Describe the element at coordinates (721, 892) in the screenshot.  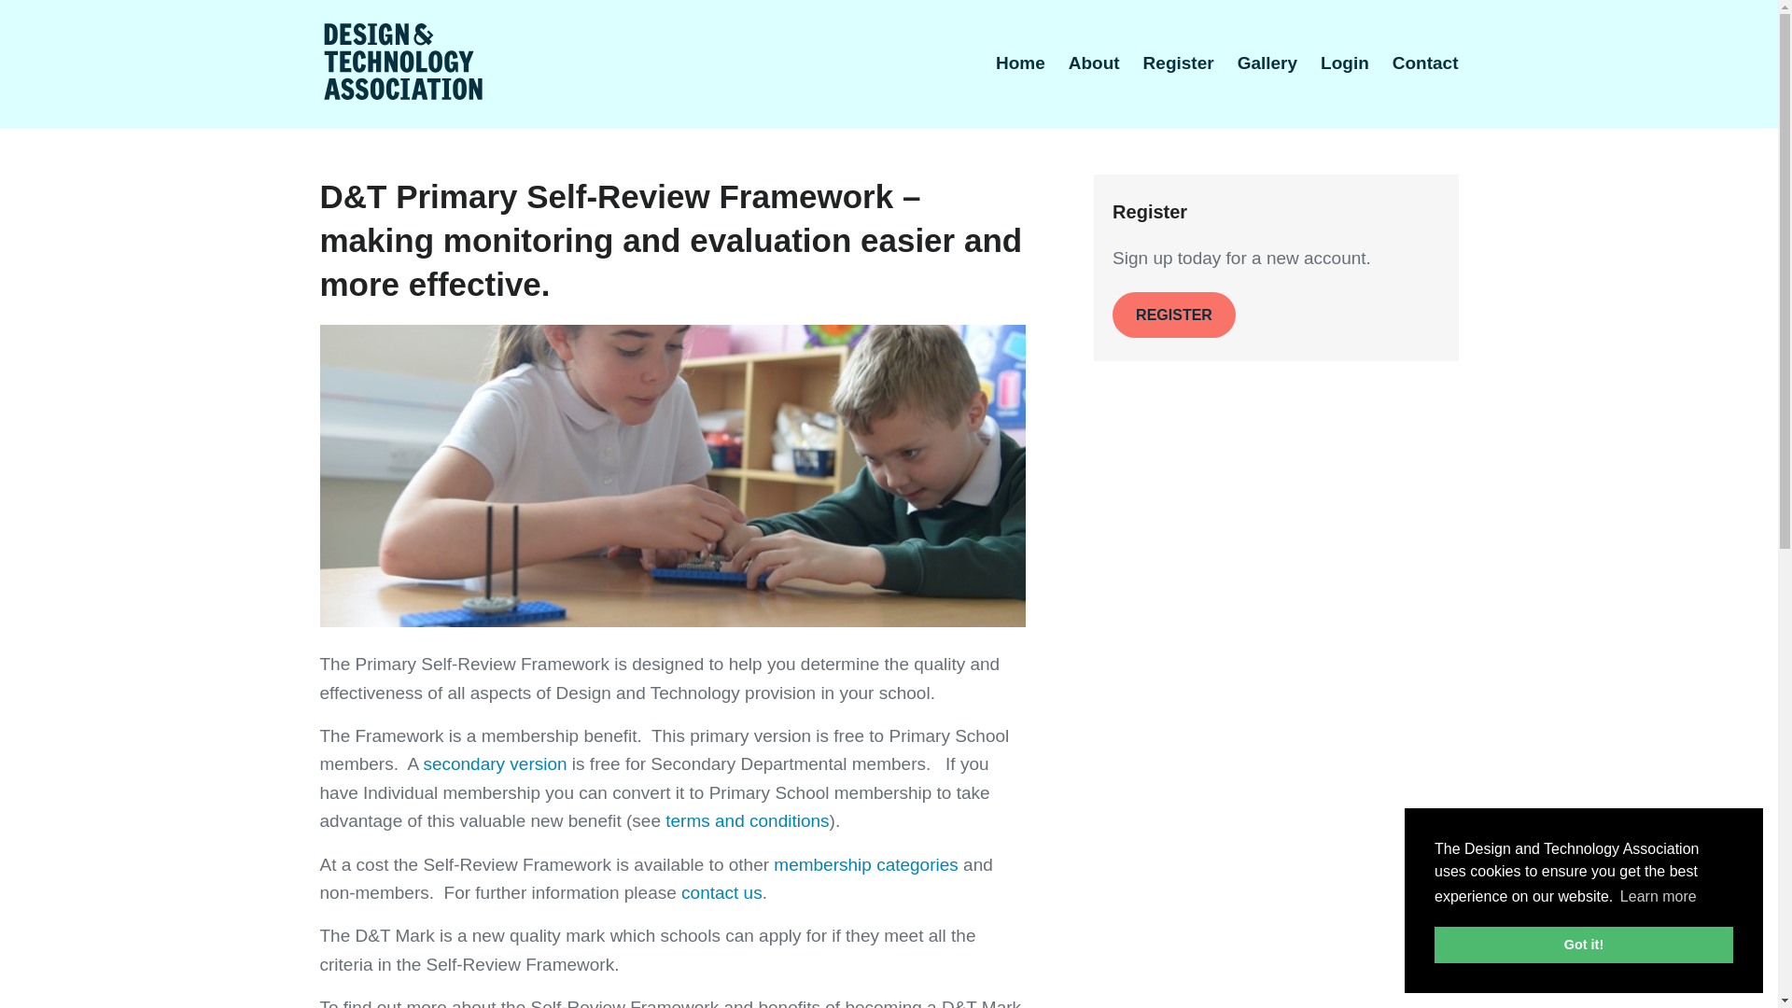
I see `contact us` at that location.